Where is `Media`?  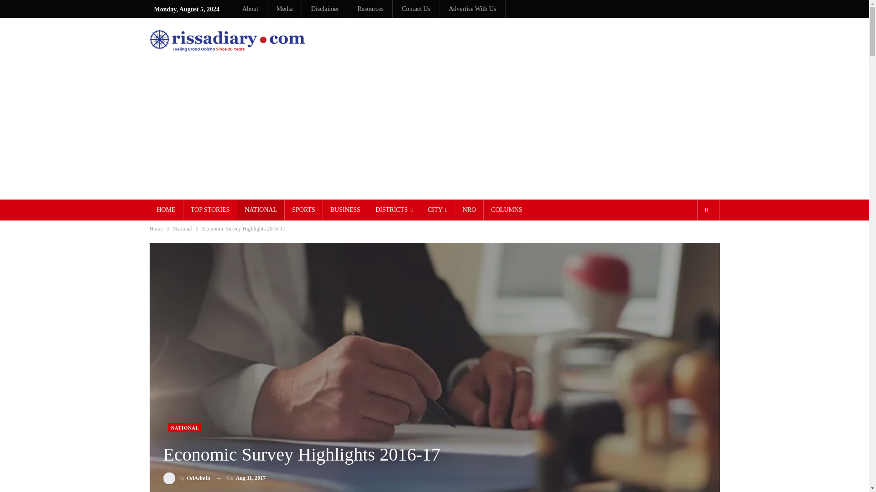 Media is located at coordinates (285, 9).